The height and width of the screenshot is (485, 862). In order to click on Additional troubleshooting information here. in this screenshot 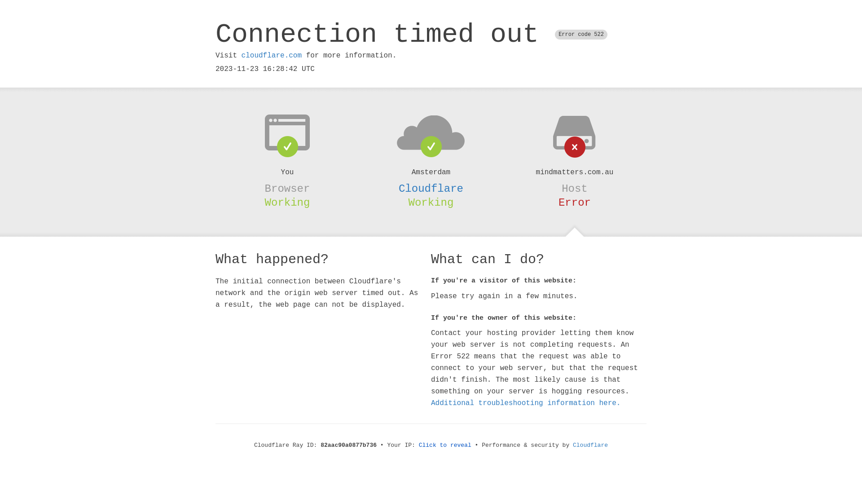, I will do `click(526, 403)`.